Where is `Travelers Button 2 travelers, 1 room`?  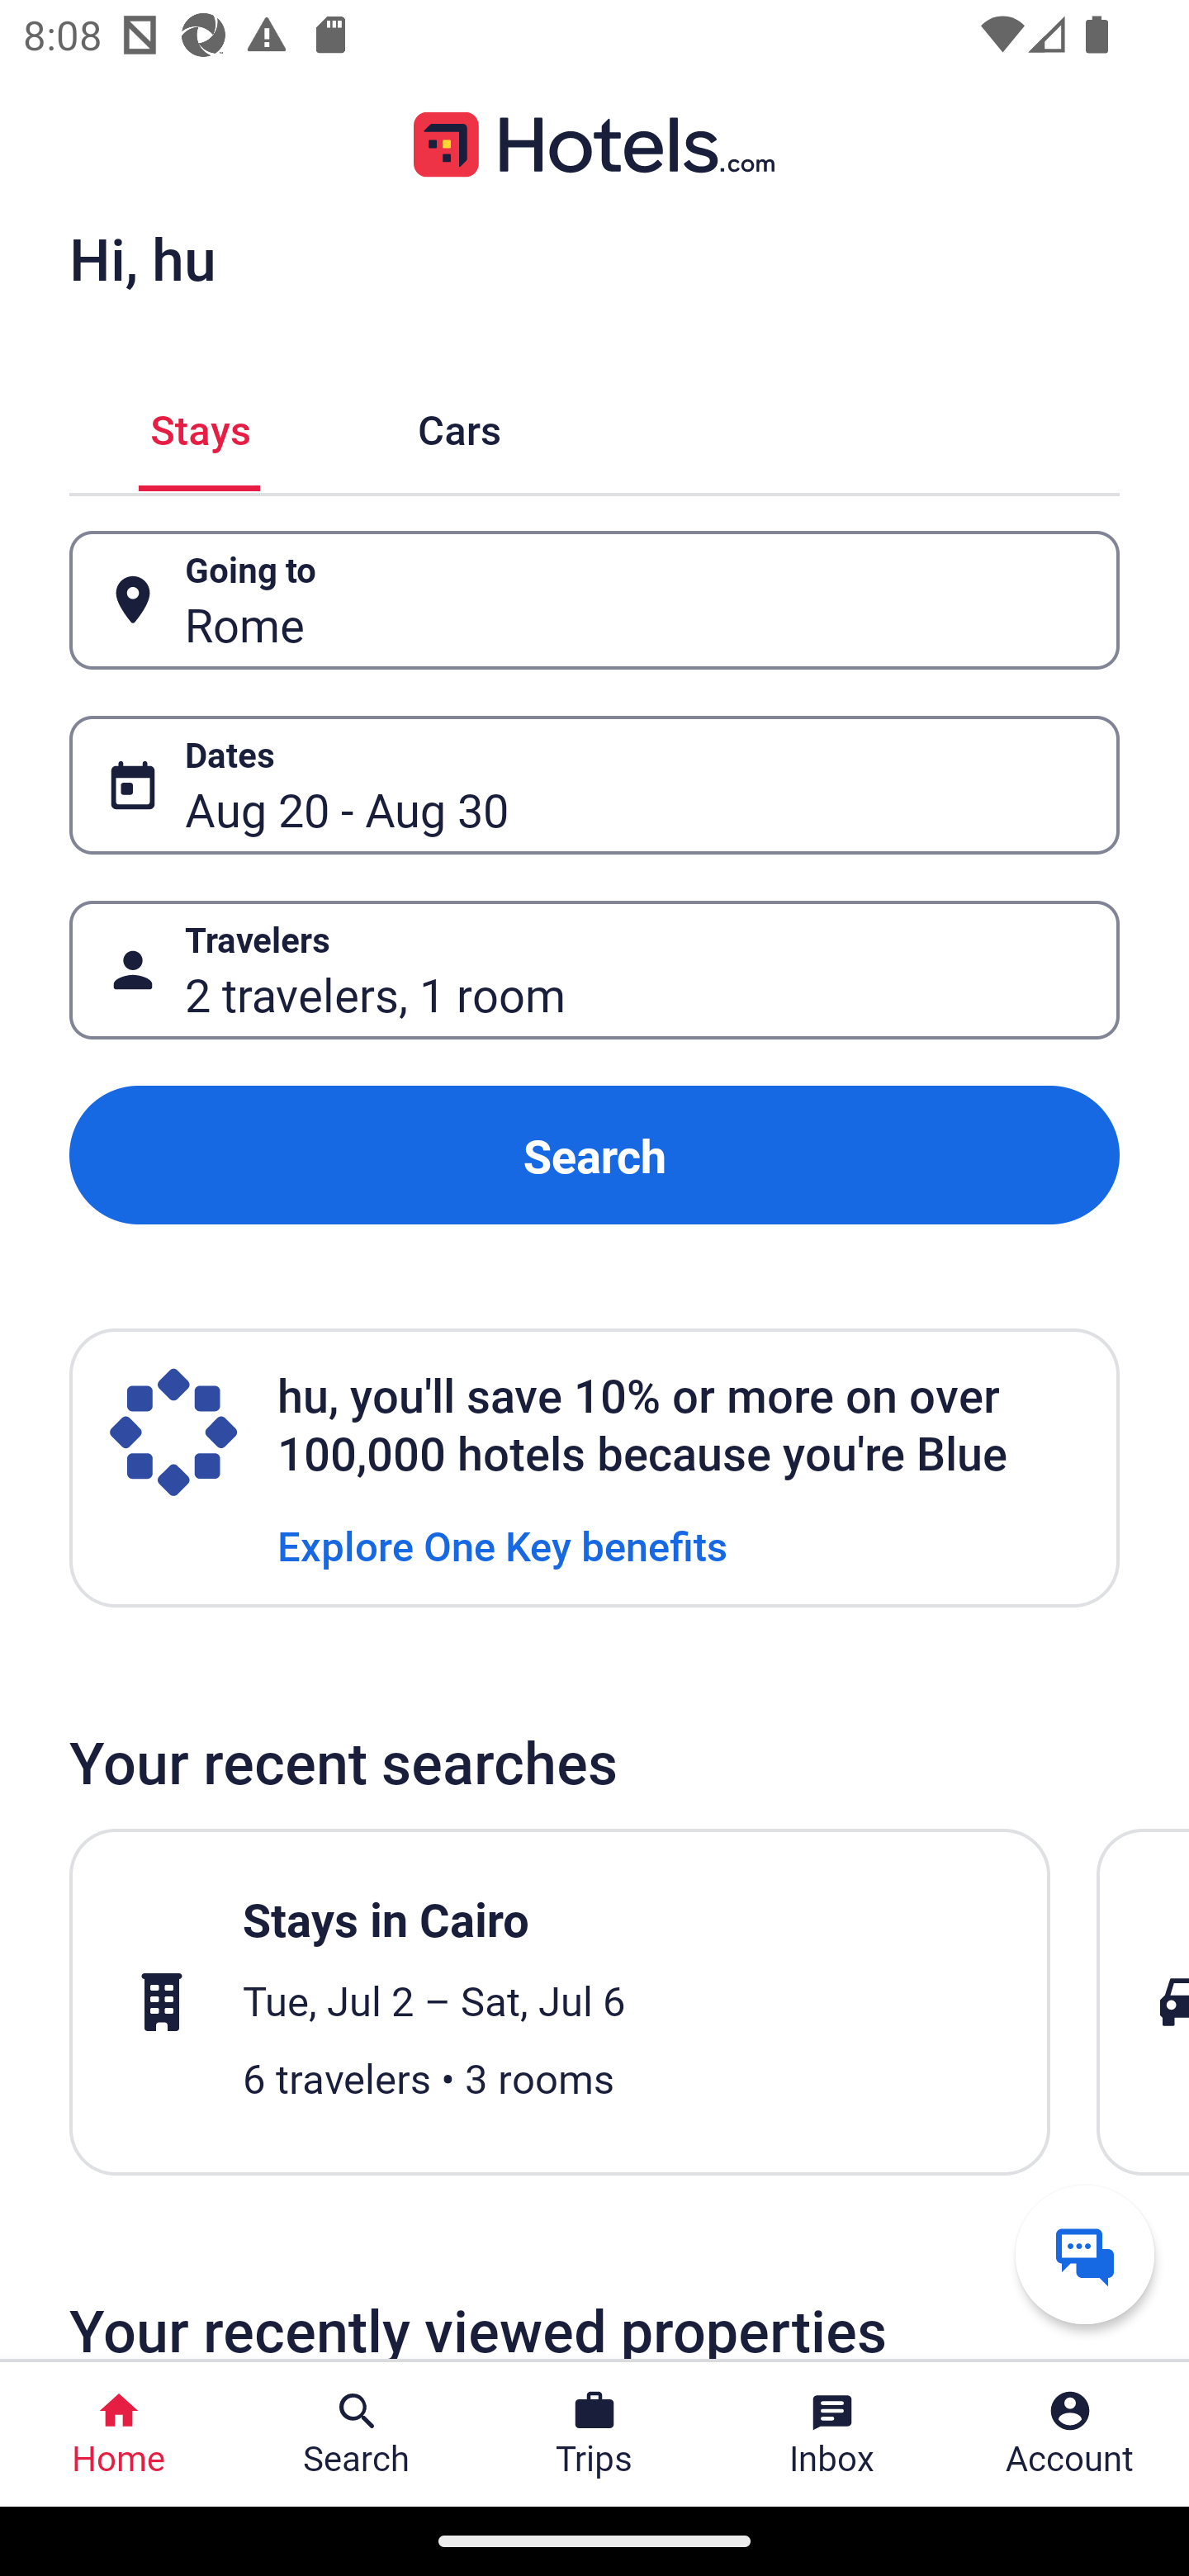 Travelers Button 2 travelers, 1 room is located at coordinates (594, 971).